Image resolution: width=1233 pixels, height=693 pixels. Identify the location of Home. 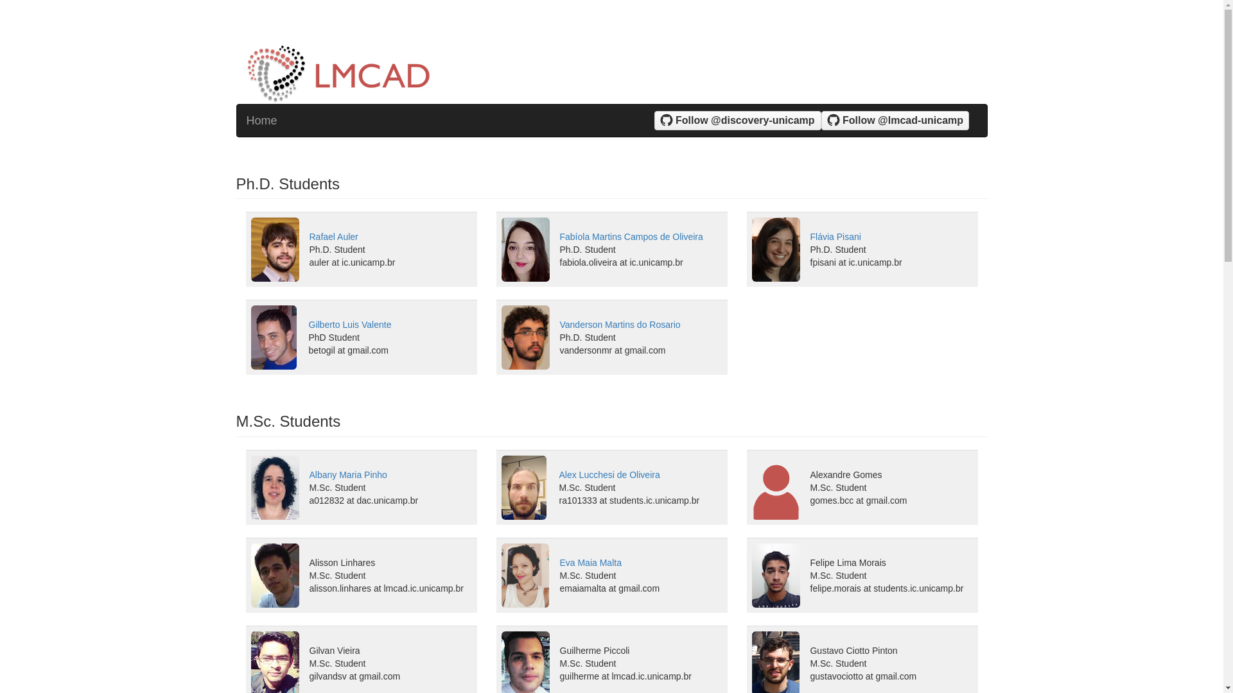
(261, 121).